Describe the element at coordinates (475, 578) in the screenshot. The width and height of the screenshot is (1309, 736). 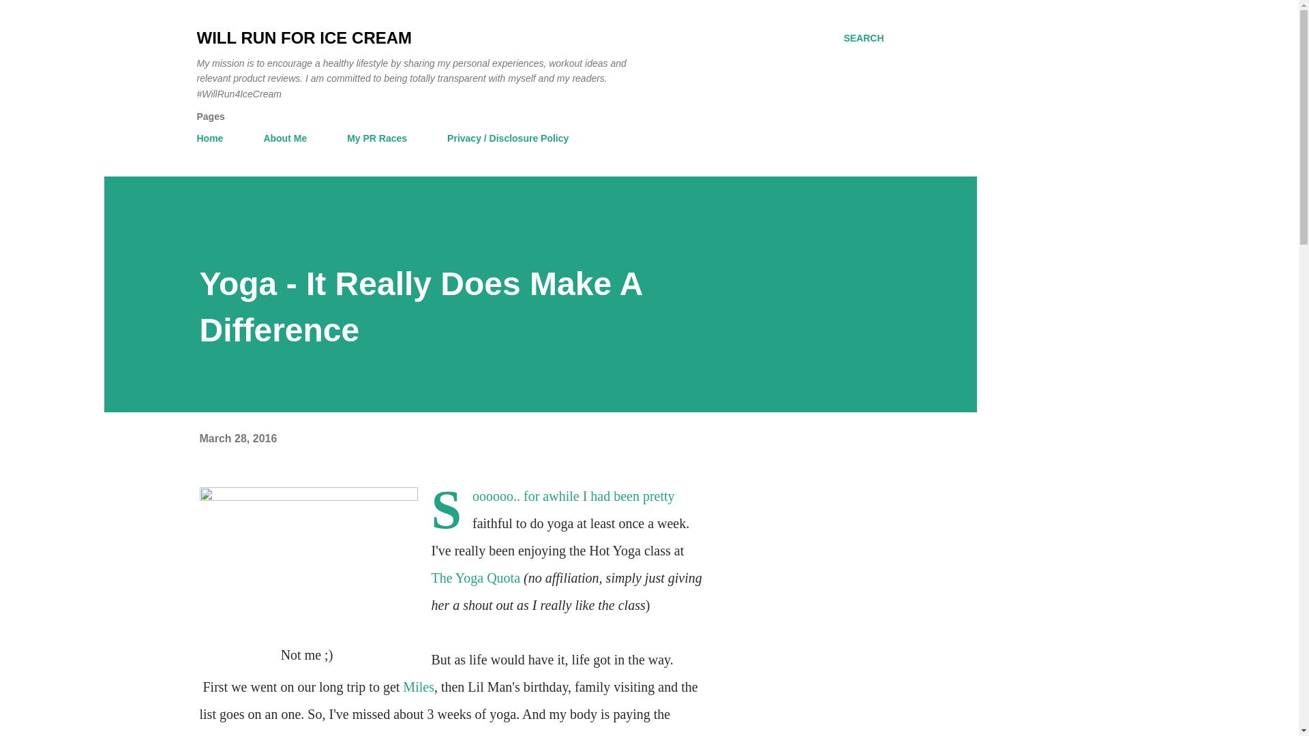
I see `The Yoga Quota` at that location.